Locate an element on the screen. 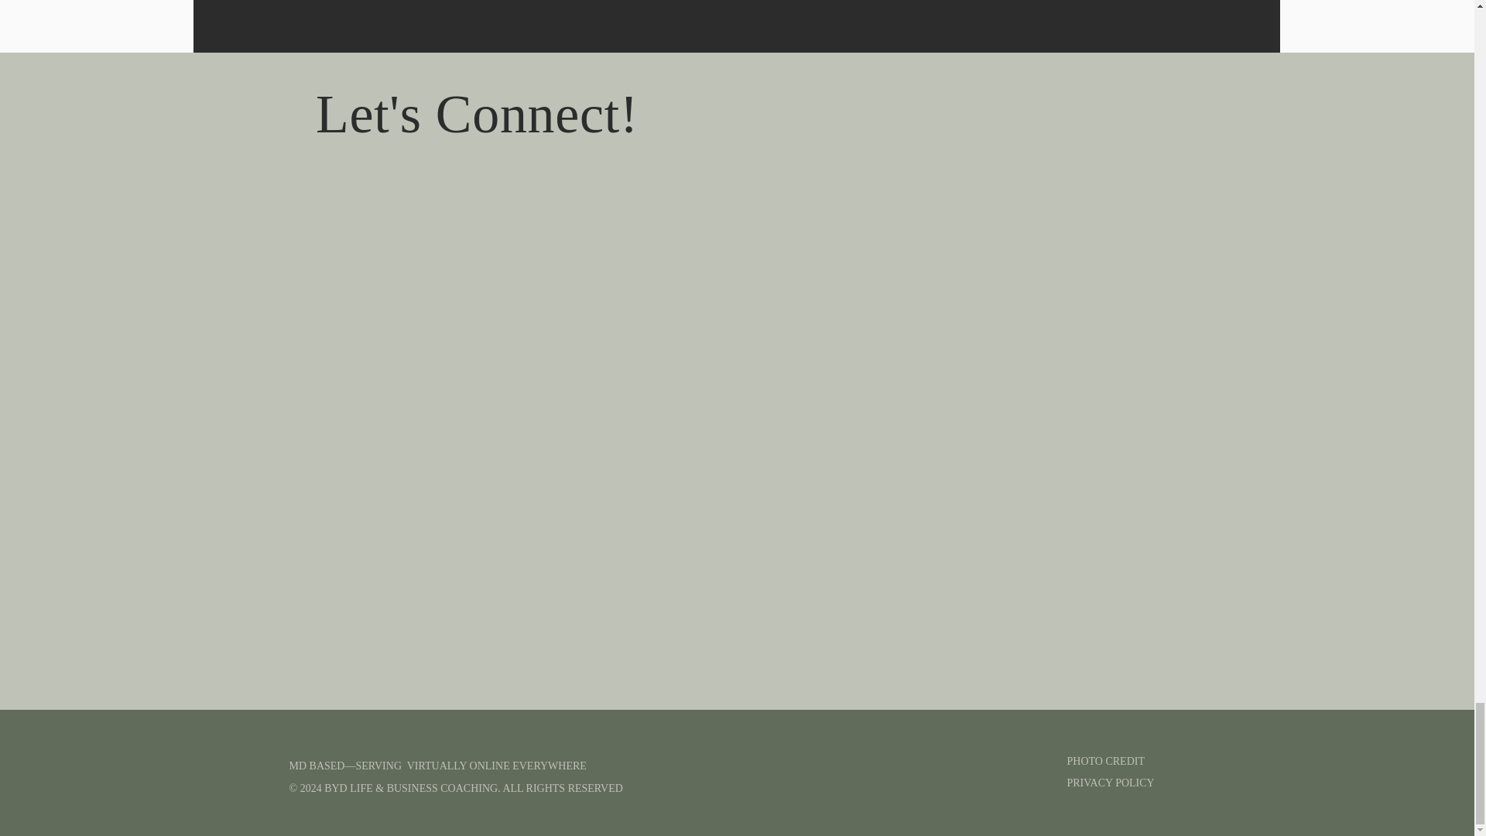 This screenshot has width=1486, height=836. PHOTO CREDIT is located at coordinates (1130, 765).